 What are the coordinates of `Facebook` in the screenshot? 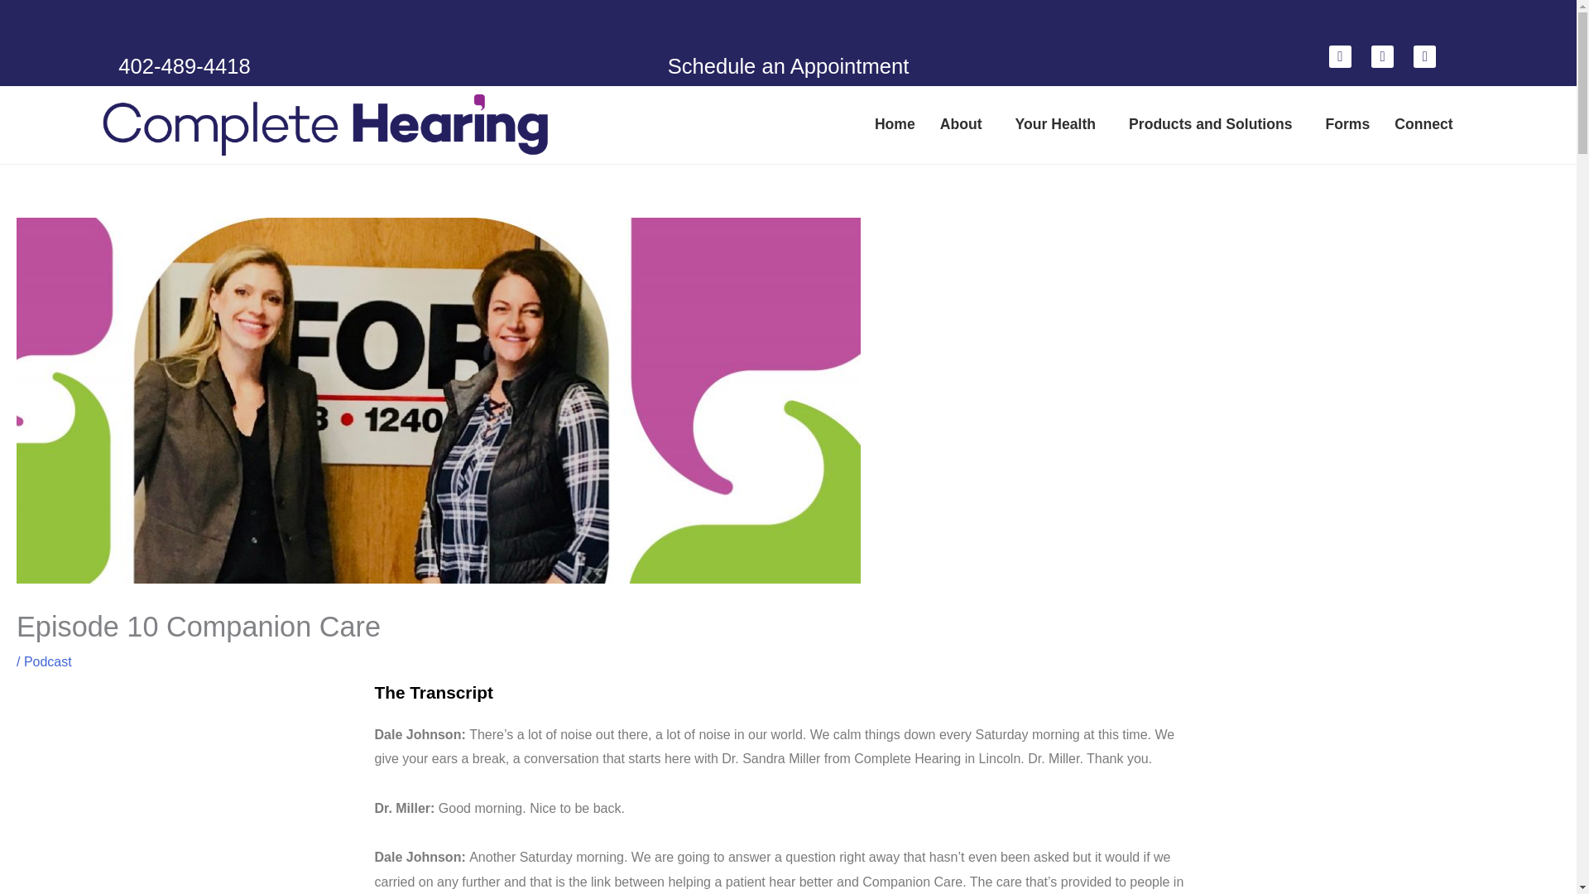 It's located at (1340, 56).